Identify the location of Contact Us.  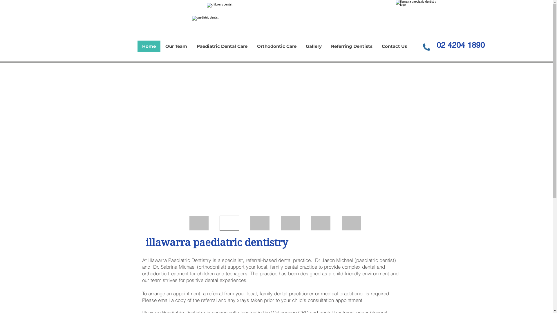
(395, 46).